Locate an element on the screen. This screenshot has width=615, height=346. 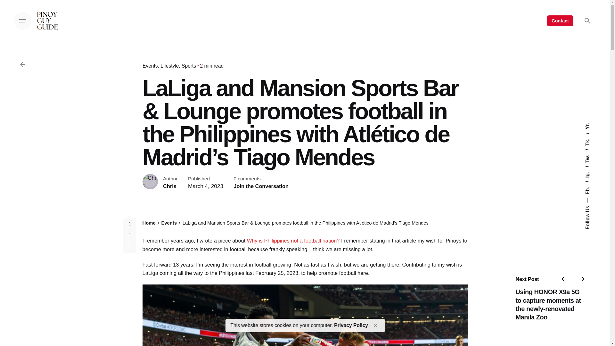
Tk. is located at coordinates (591, 135).